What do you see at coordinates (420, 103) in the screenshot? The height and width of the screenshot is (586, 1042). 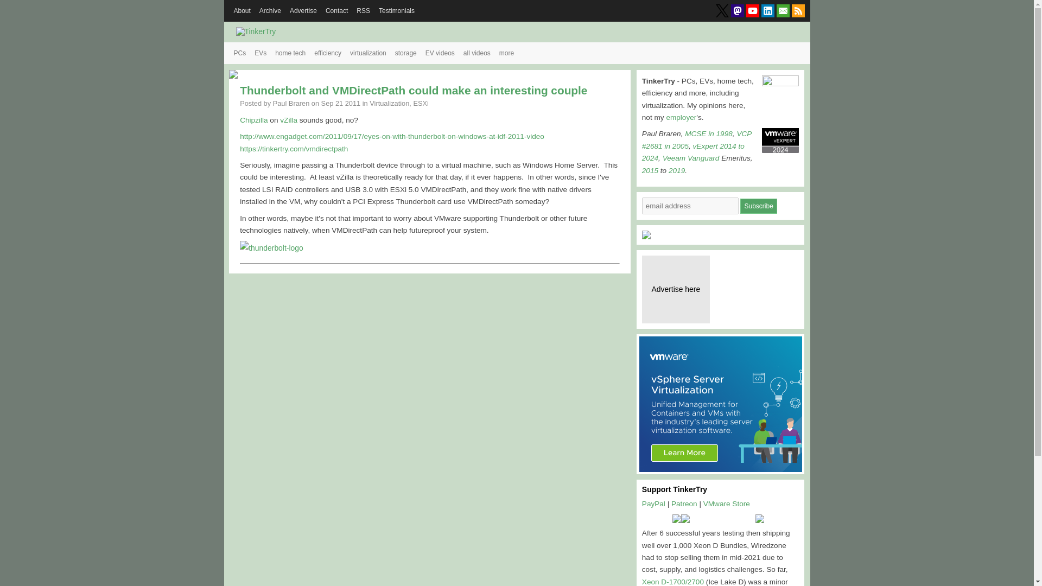 I see `ESXi` at bounding box center [420, 103].